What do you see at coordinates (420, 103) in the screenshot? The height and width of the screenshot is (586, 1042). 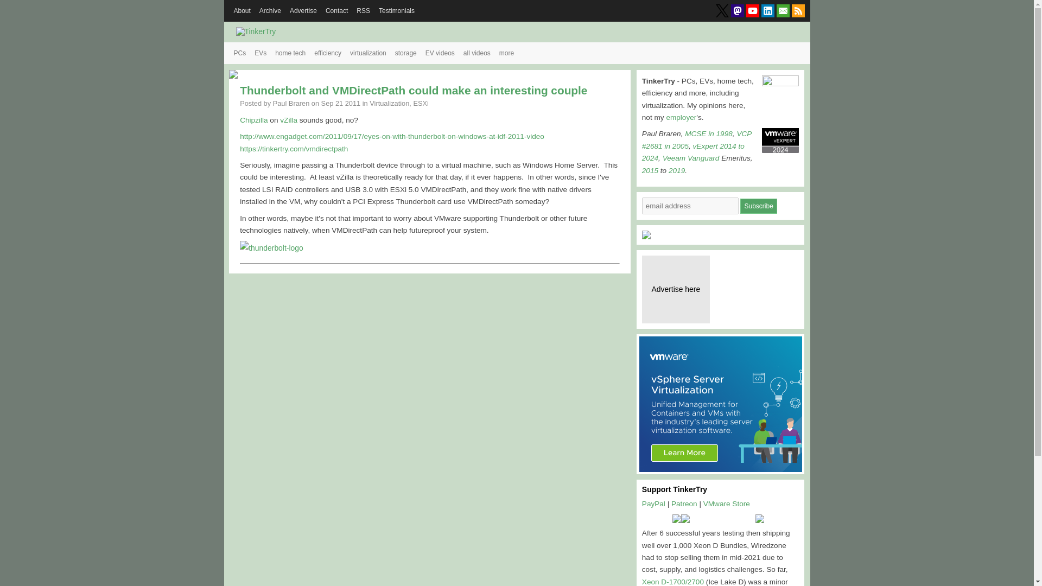 I see `ESXi` at bounding box center [420, 103].